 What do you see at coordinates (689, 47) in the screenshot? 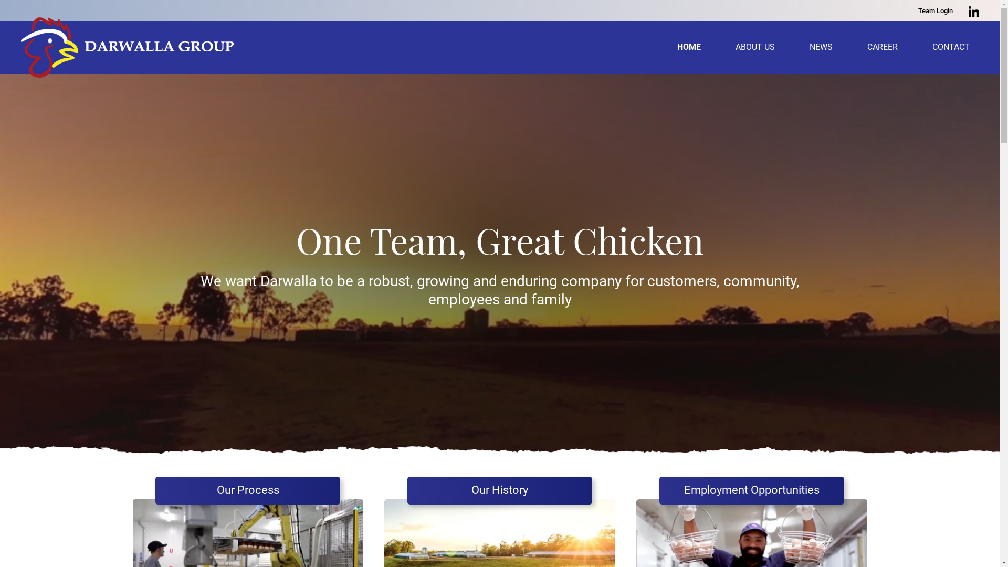
I see `HOME` at bounding box center [689, 47].